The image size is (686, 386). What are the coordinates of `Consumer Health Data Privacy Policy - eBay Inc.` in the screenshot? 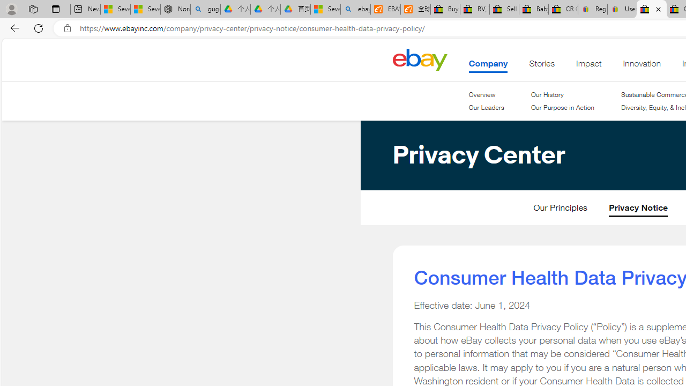 It's located at (652, 10).